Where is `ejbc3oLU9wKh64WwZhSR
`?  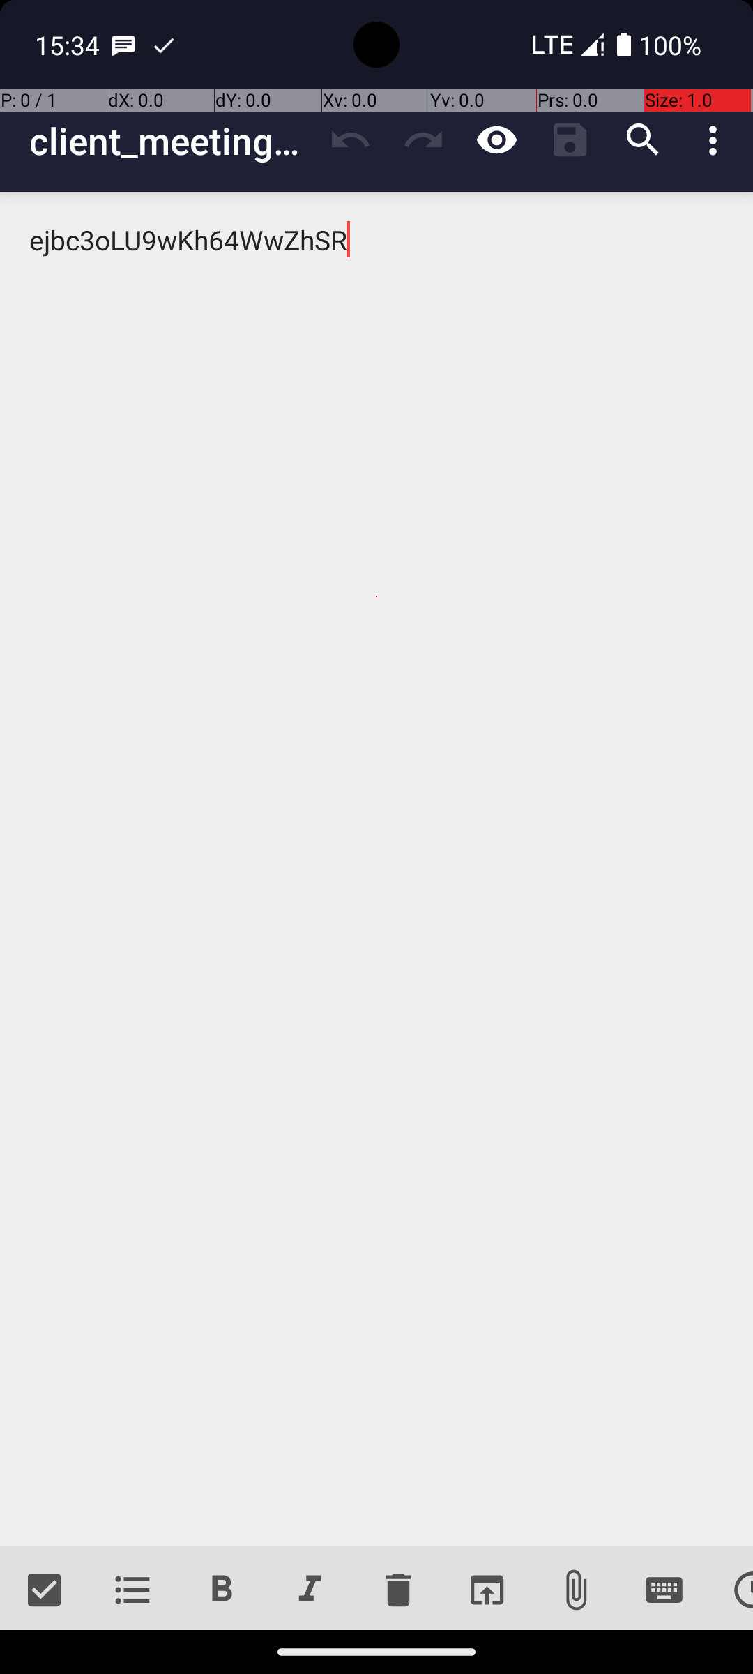
ejbc3oLU9wKh64WwZhSR
 is located at coordinates (376, 869).